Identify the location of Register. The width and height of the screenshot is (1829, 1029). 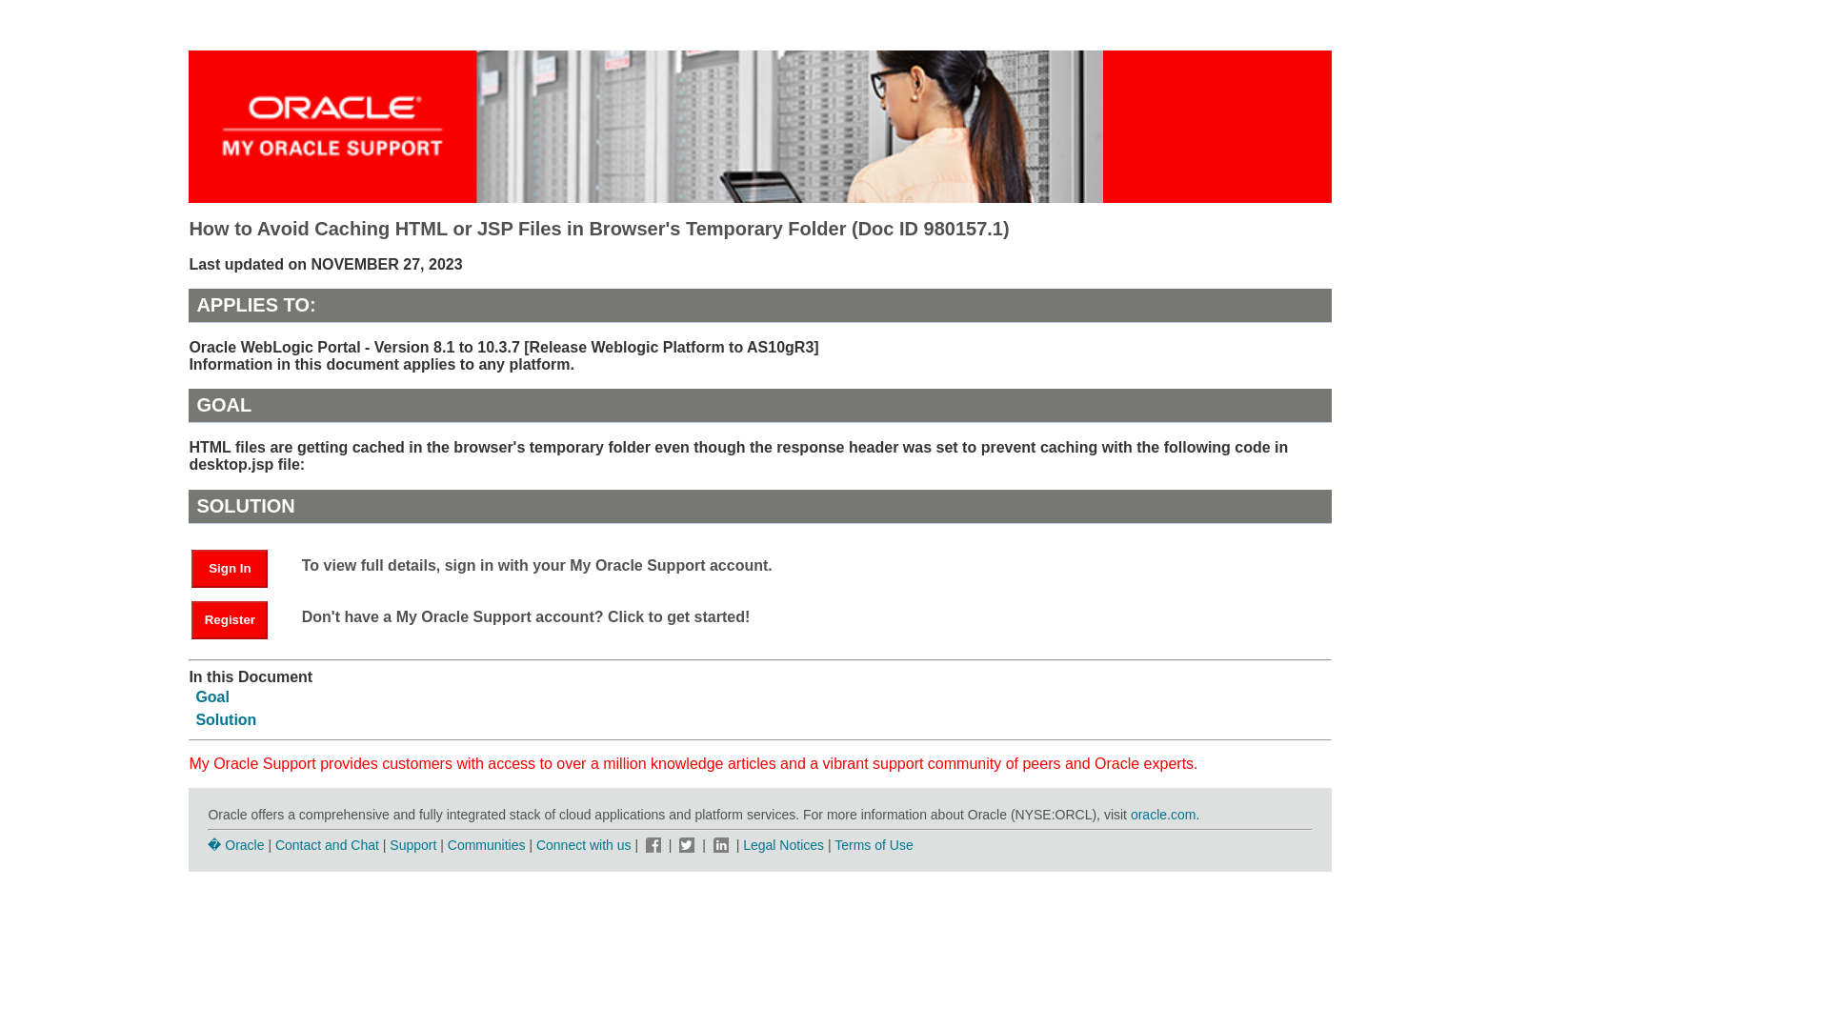
(239, 618).